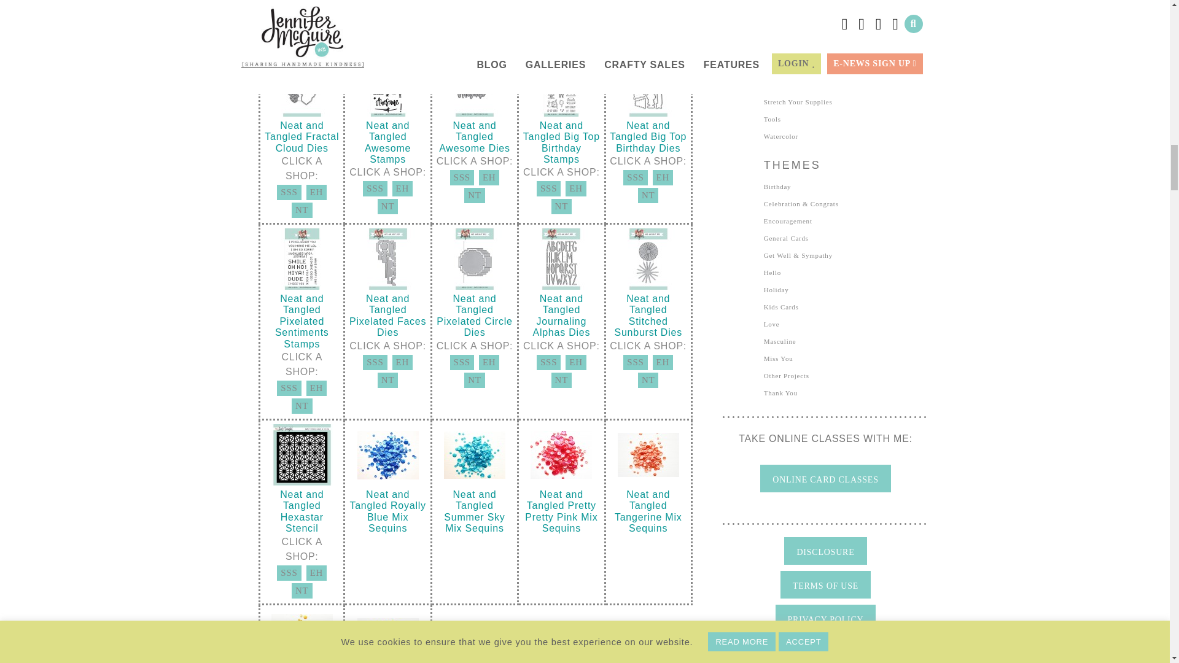 This screenshot has height=663, width=1179. Describe the element at coordinates (289, 20) in the screenshot. I see `Neat and Tangled Say Yes to Donuts Stamps` at that location.